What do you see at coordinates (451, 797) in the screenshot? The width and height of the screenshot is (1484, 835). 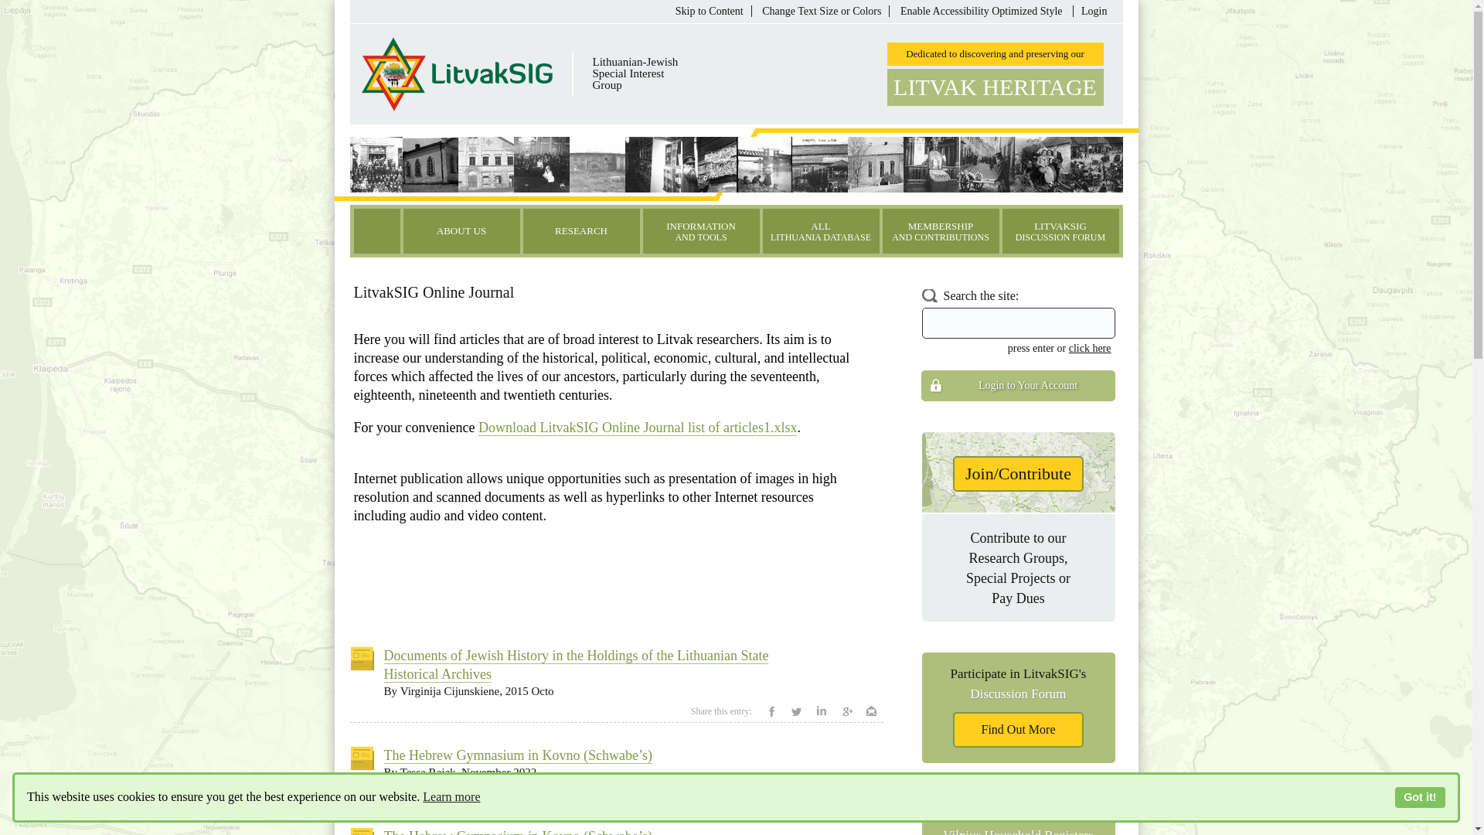 I see `Learn more` at bounding box center [451, 797].